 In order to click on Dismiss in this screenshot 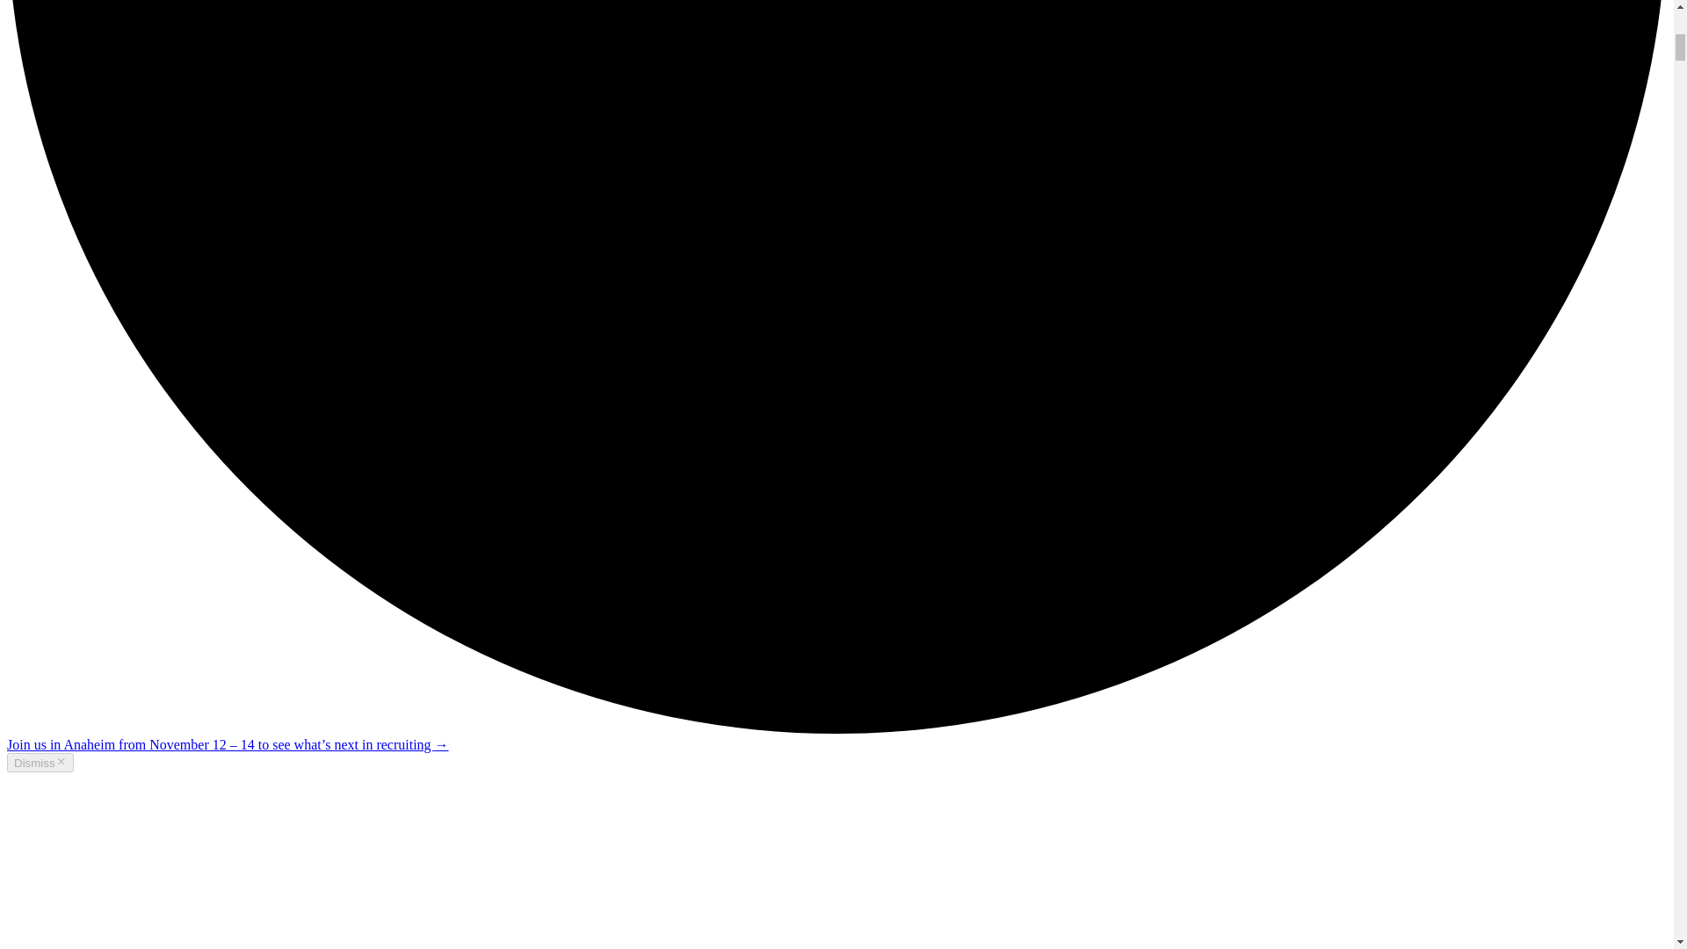, I will do `click(40, 763)`.